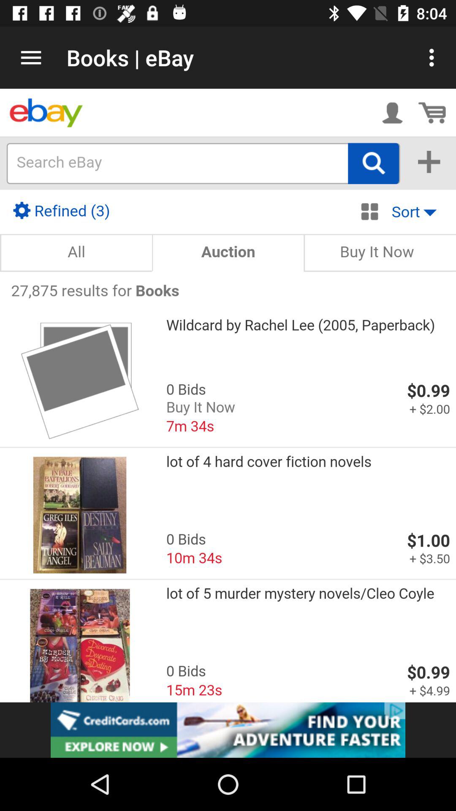 The image size is (456, 811). Describe the element at coordinates (228, 730) in the screenshot. I see `advertise banner` at that location.